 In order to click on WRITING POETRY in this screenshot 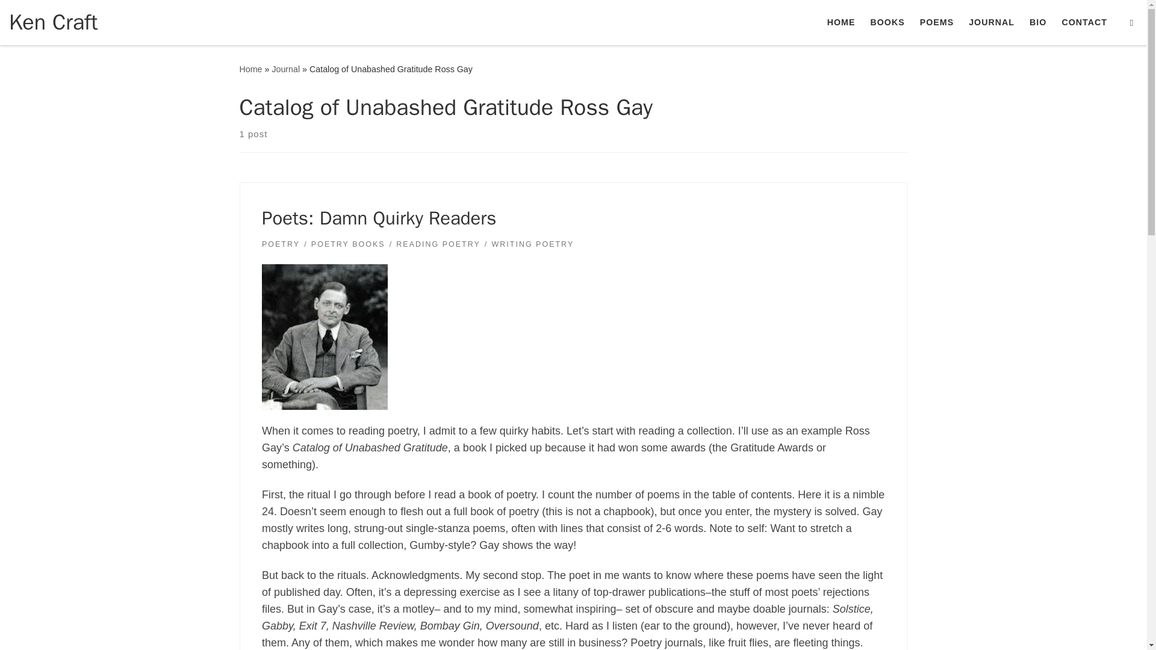, I will do `click(533, 244)`.